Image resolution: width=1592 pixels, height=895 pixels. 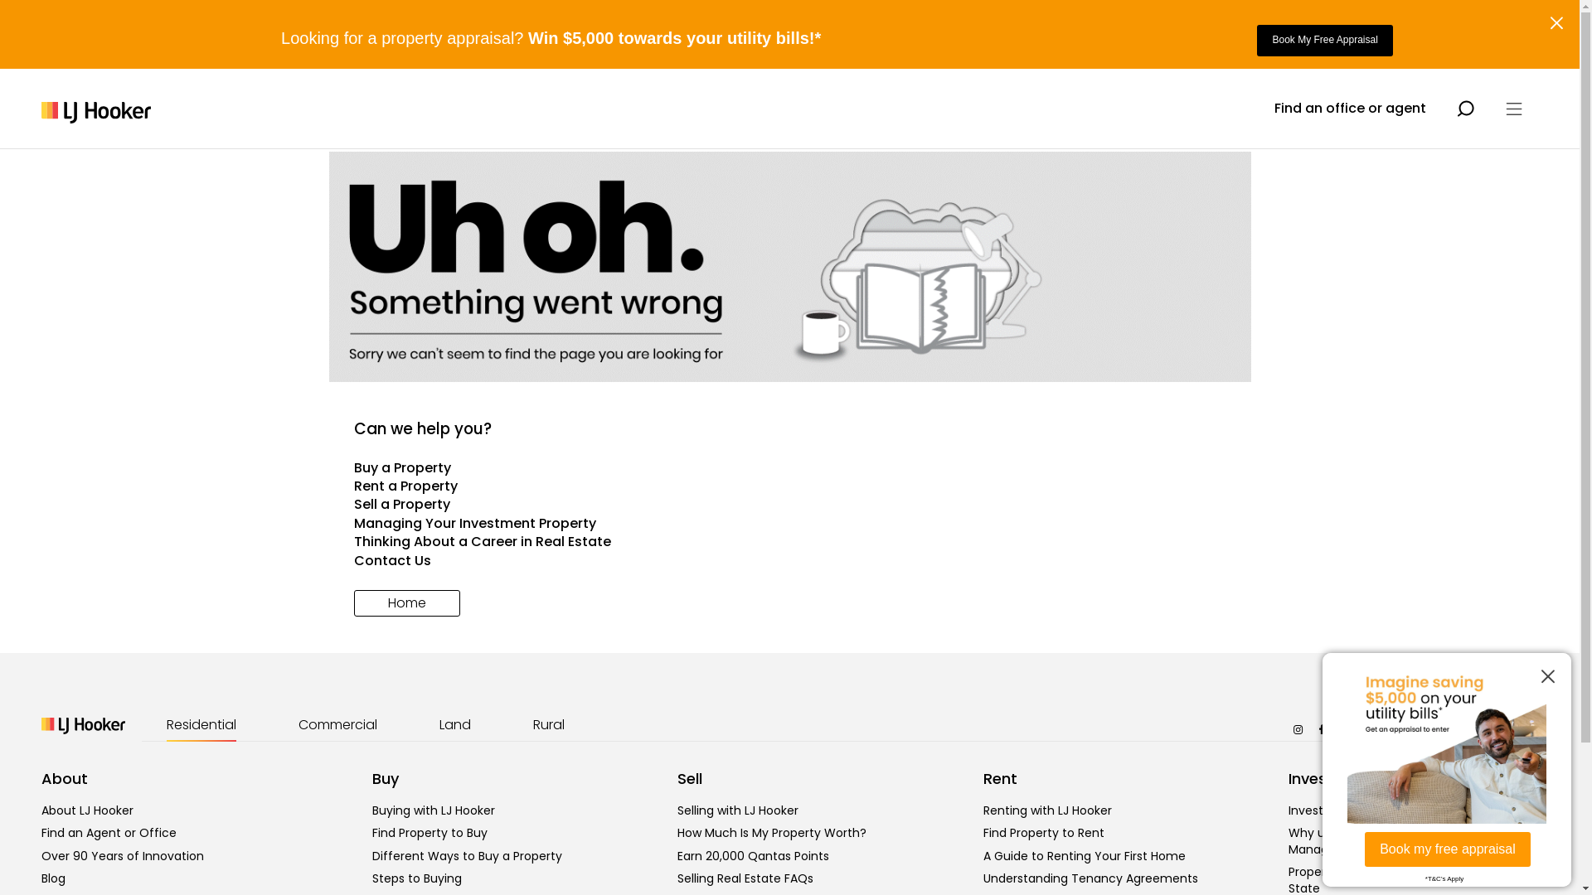 What do you see at coordinates (201, 725) in the screenshot?
I see `Residential` at bounding box center [201, 725].